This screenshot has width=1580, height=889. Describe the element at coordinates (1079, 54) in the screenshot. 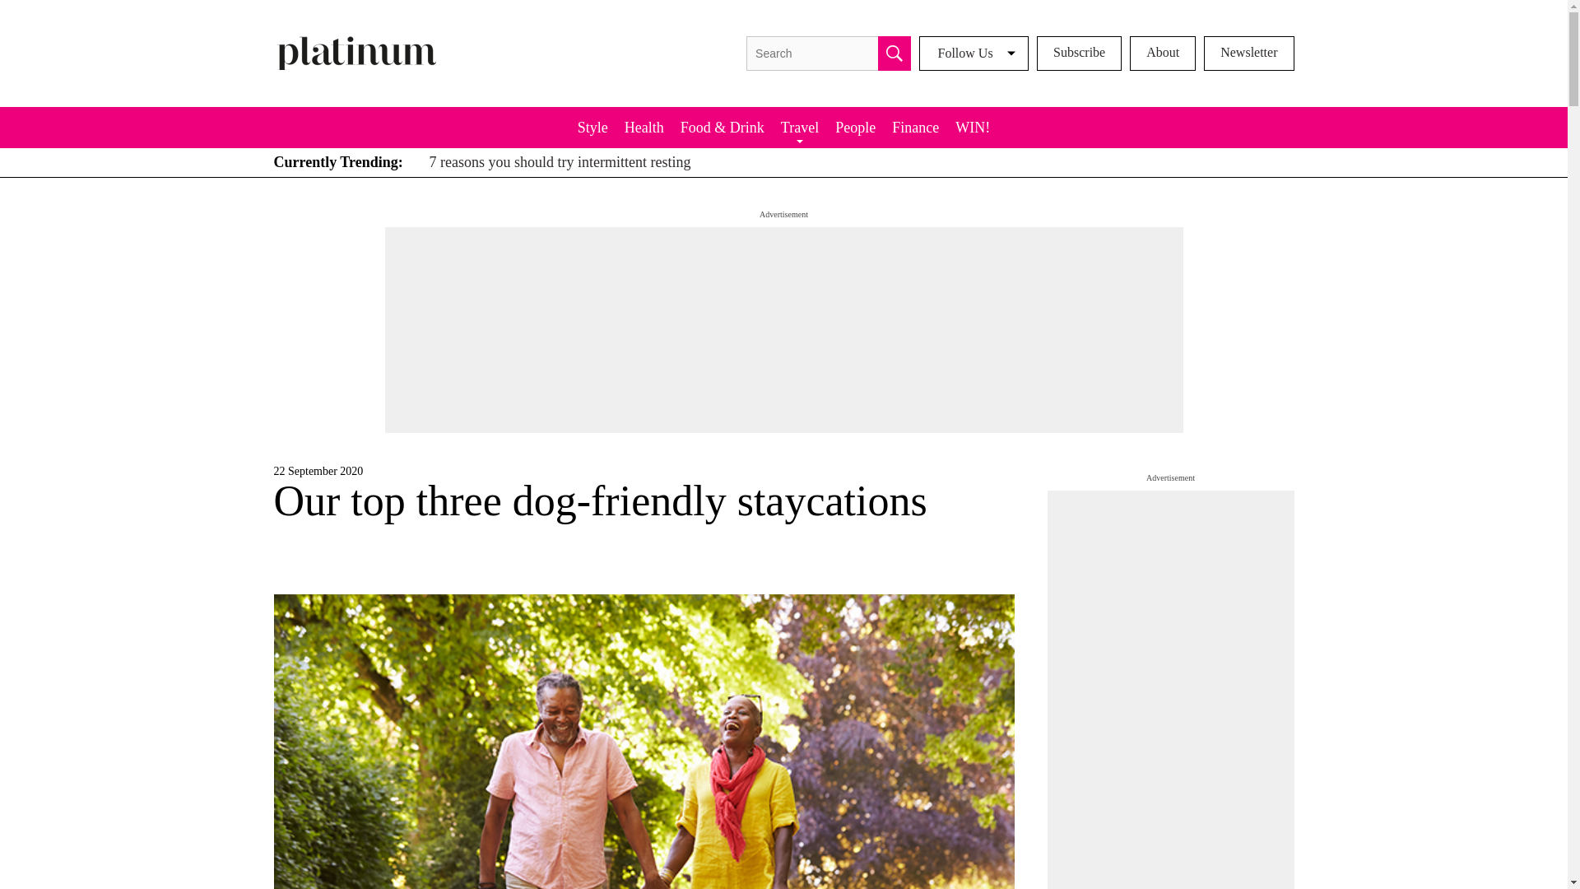

I see `Subscribe` at that location.